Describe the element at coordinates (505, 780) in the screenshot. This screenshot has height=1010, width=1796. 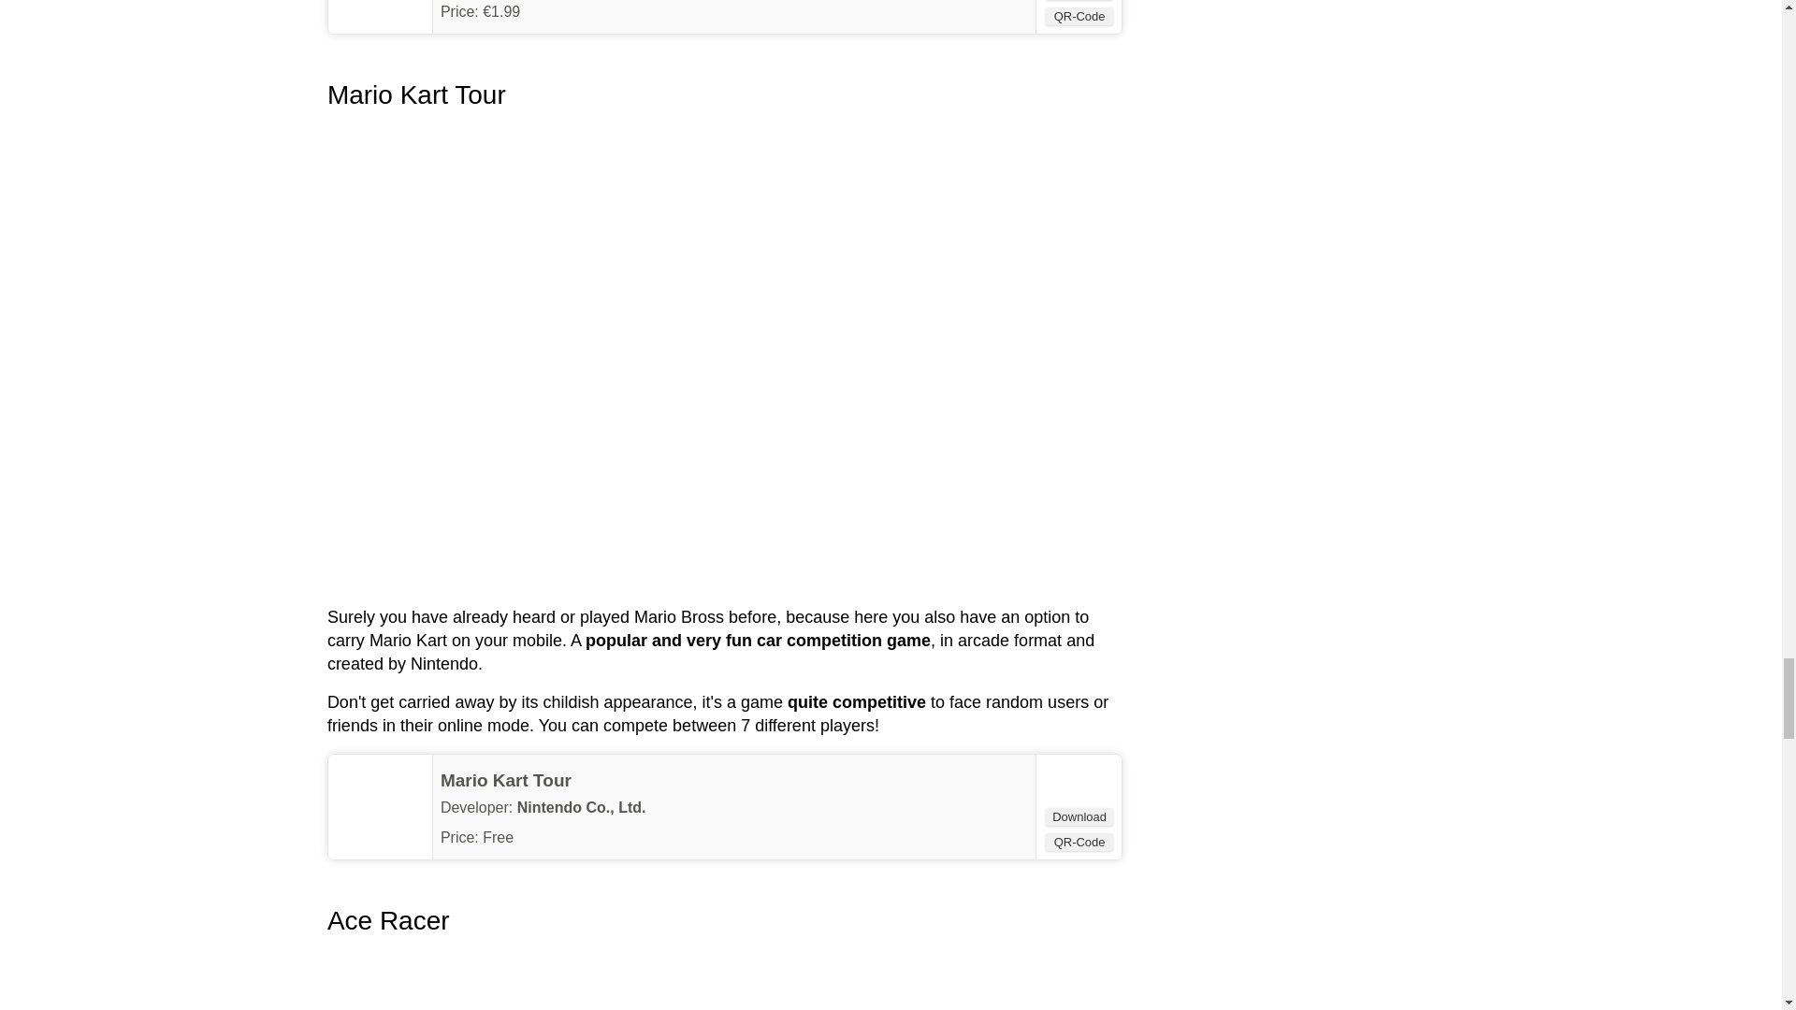
I see `Mario Kart Tour` at that location.